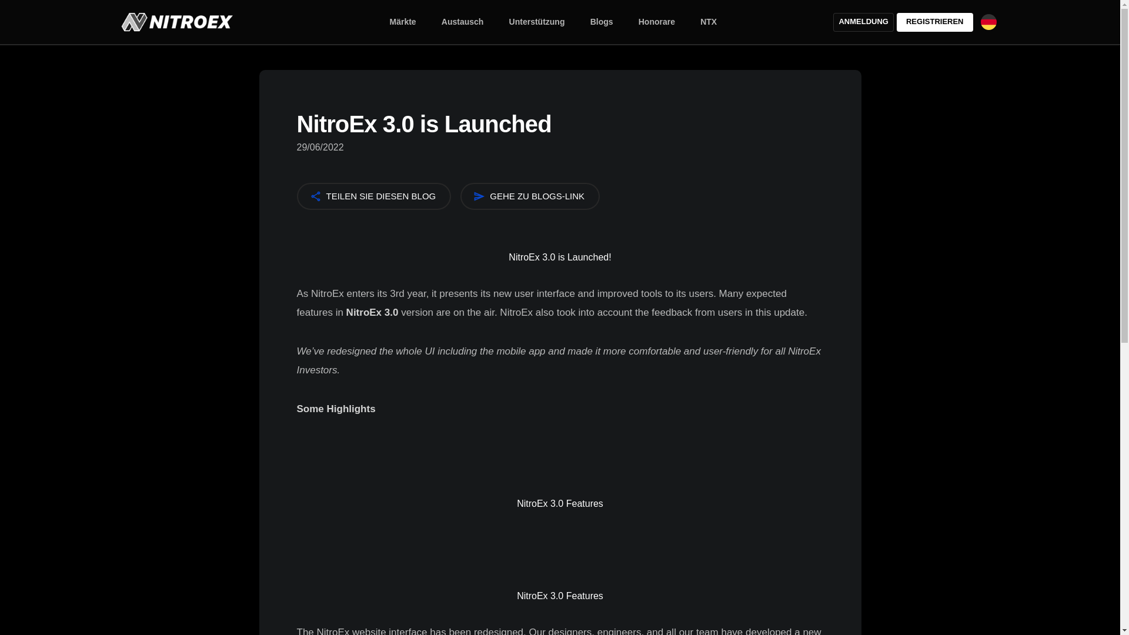 This screenshot has height=635, width=1129. I want to click on Austausch, so click(463, 22).